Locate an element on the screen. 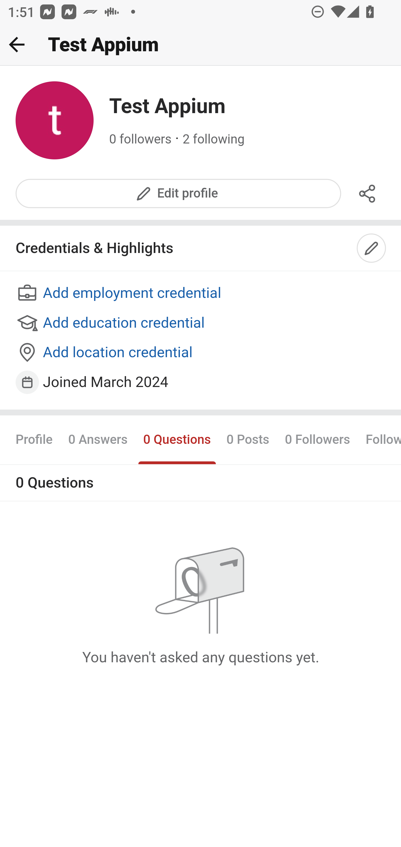  Add location credential is located at coordinates (201, 353).